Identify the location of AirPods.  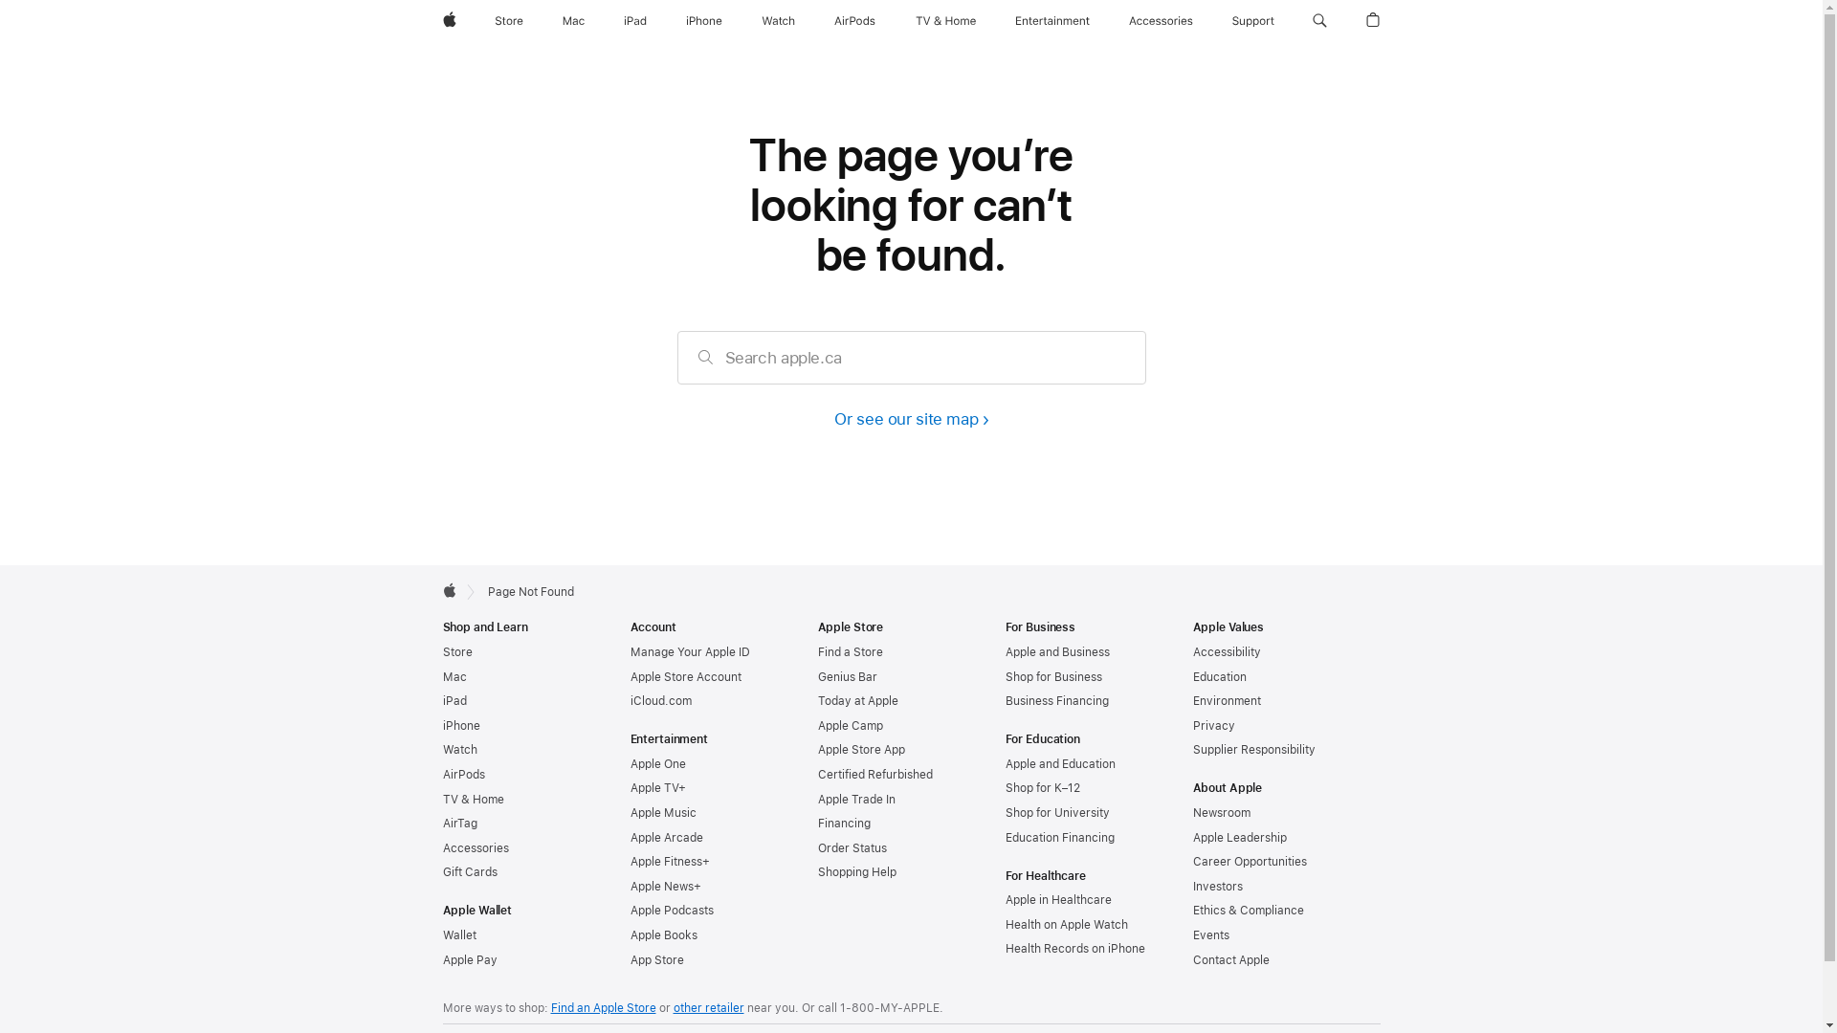
(463, 775).